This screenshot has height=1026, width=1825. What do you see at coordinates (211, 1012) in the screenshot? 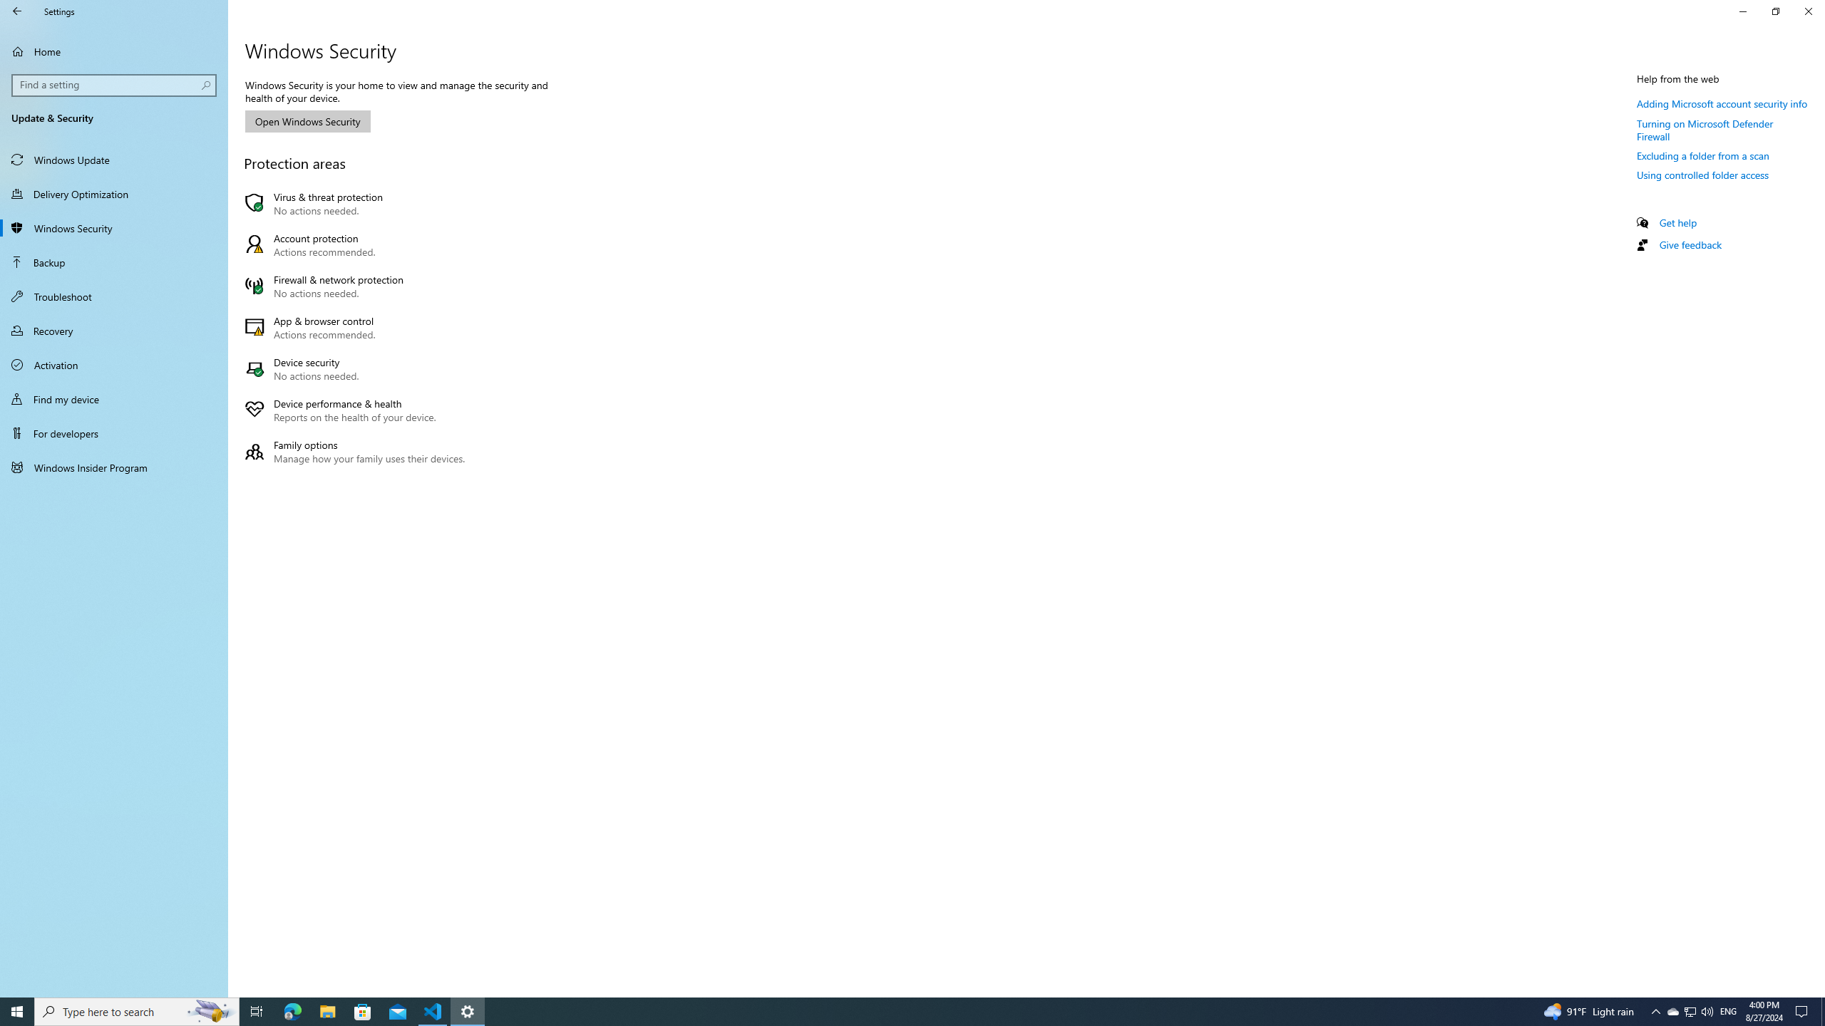
I see `Search highlights icon opens search home window` at bounding box center [211, 1012].